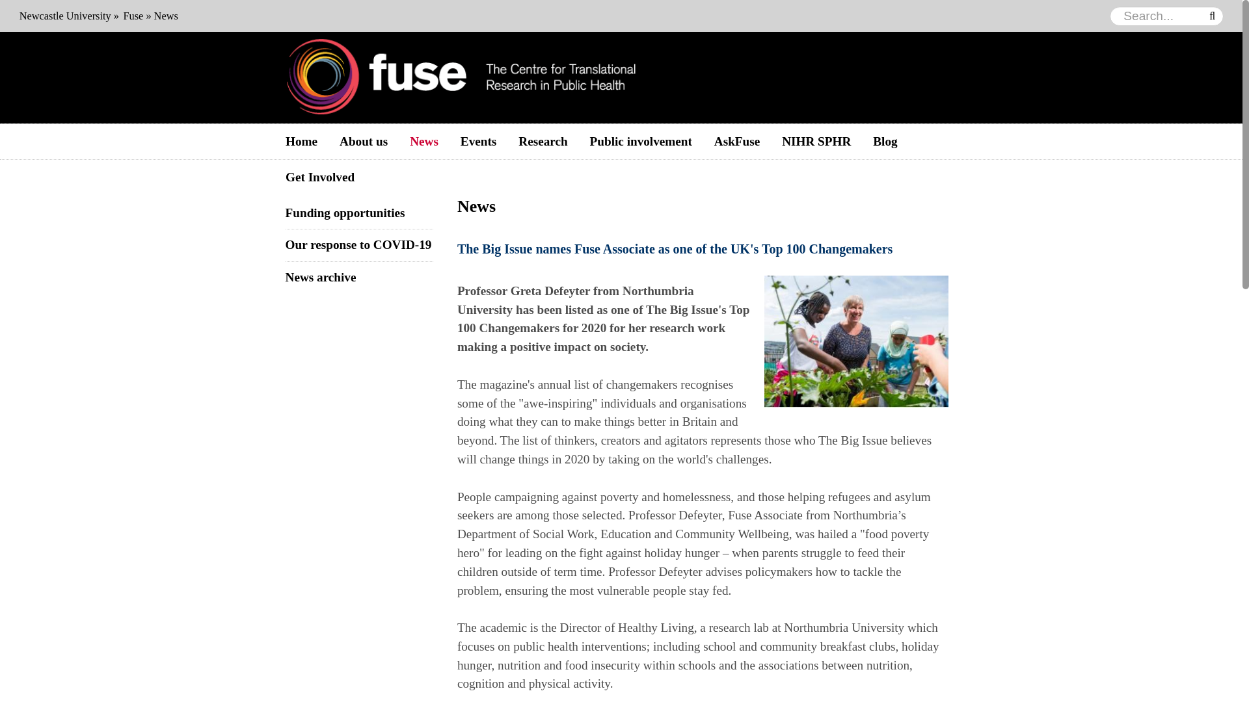  What do you see at coordinates (320, 178) in the screenshot?
I see `Get Involved` at bounding box center [320, 178].